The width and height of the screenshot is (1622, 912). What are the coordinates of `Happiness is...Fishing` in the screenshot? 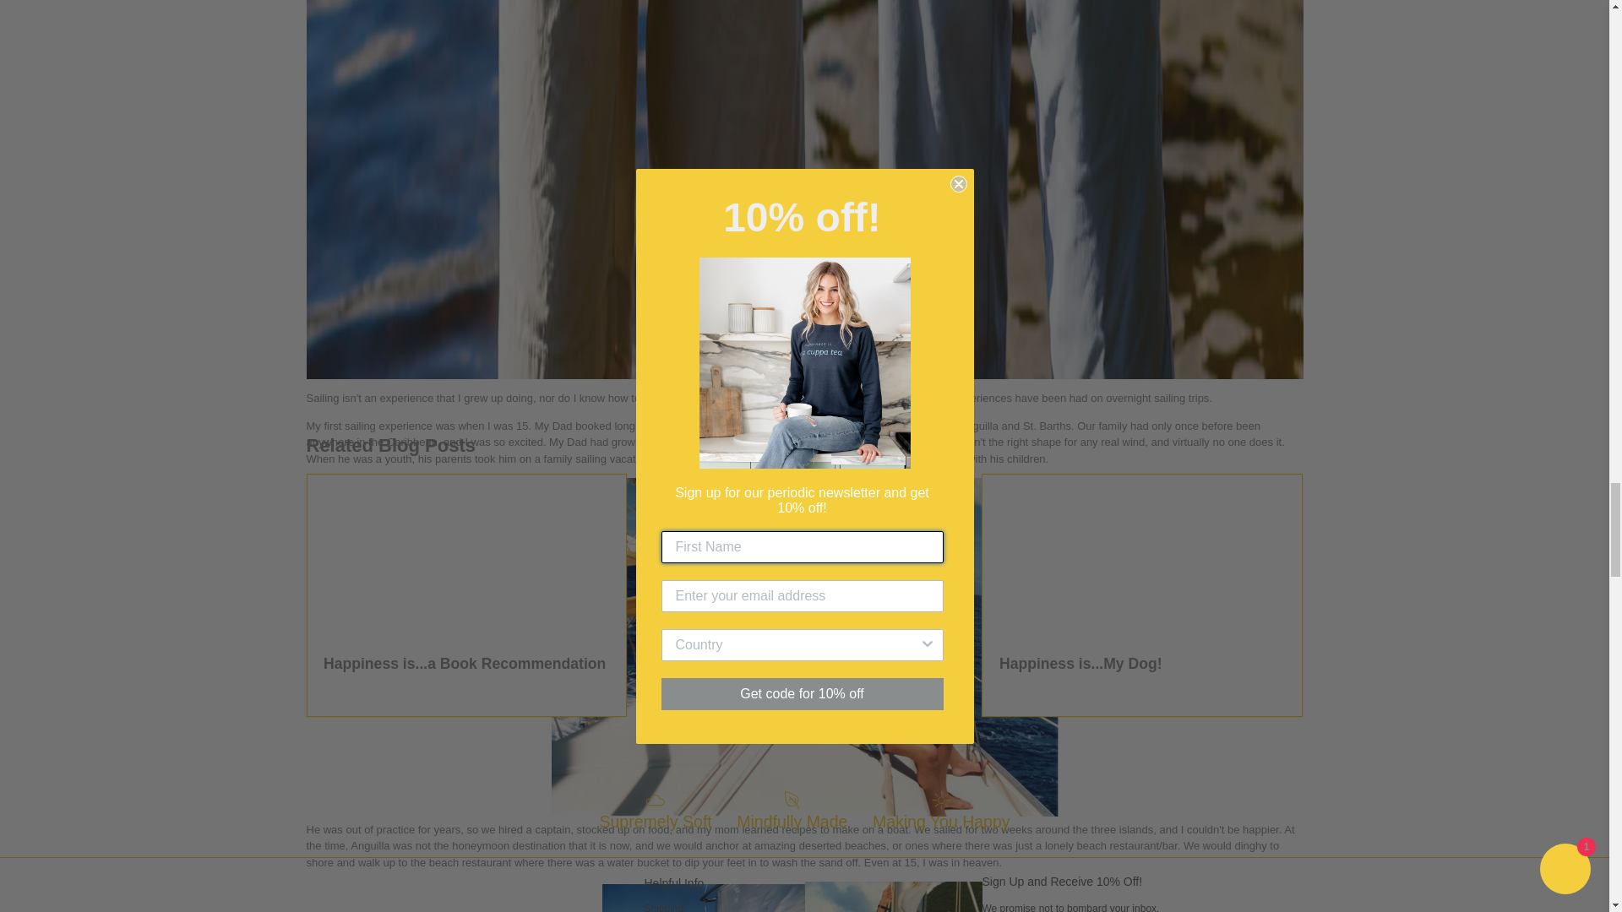 It's located at (803, 556).